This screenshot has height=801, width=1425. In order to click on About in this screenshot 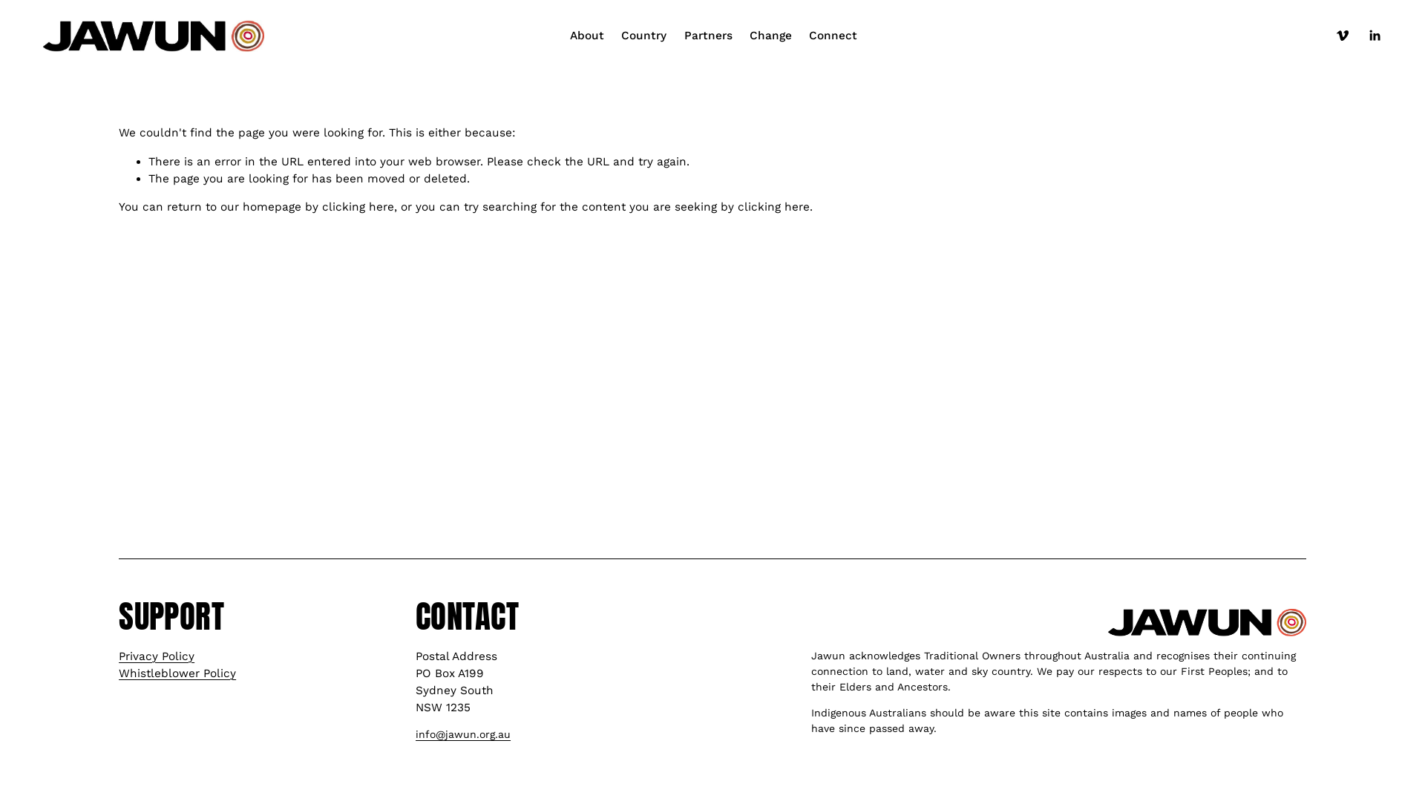, I will do `click(587, 36)`.